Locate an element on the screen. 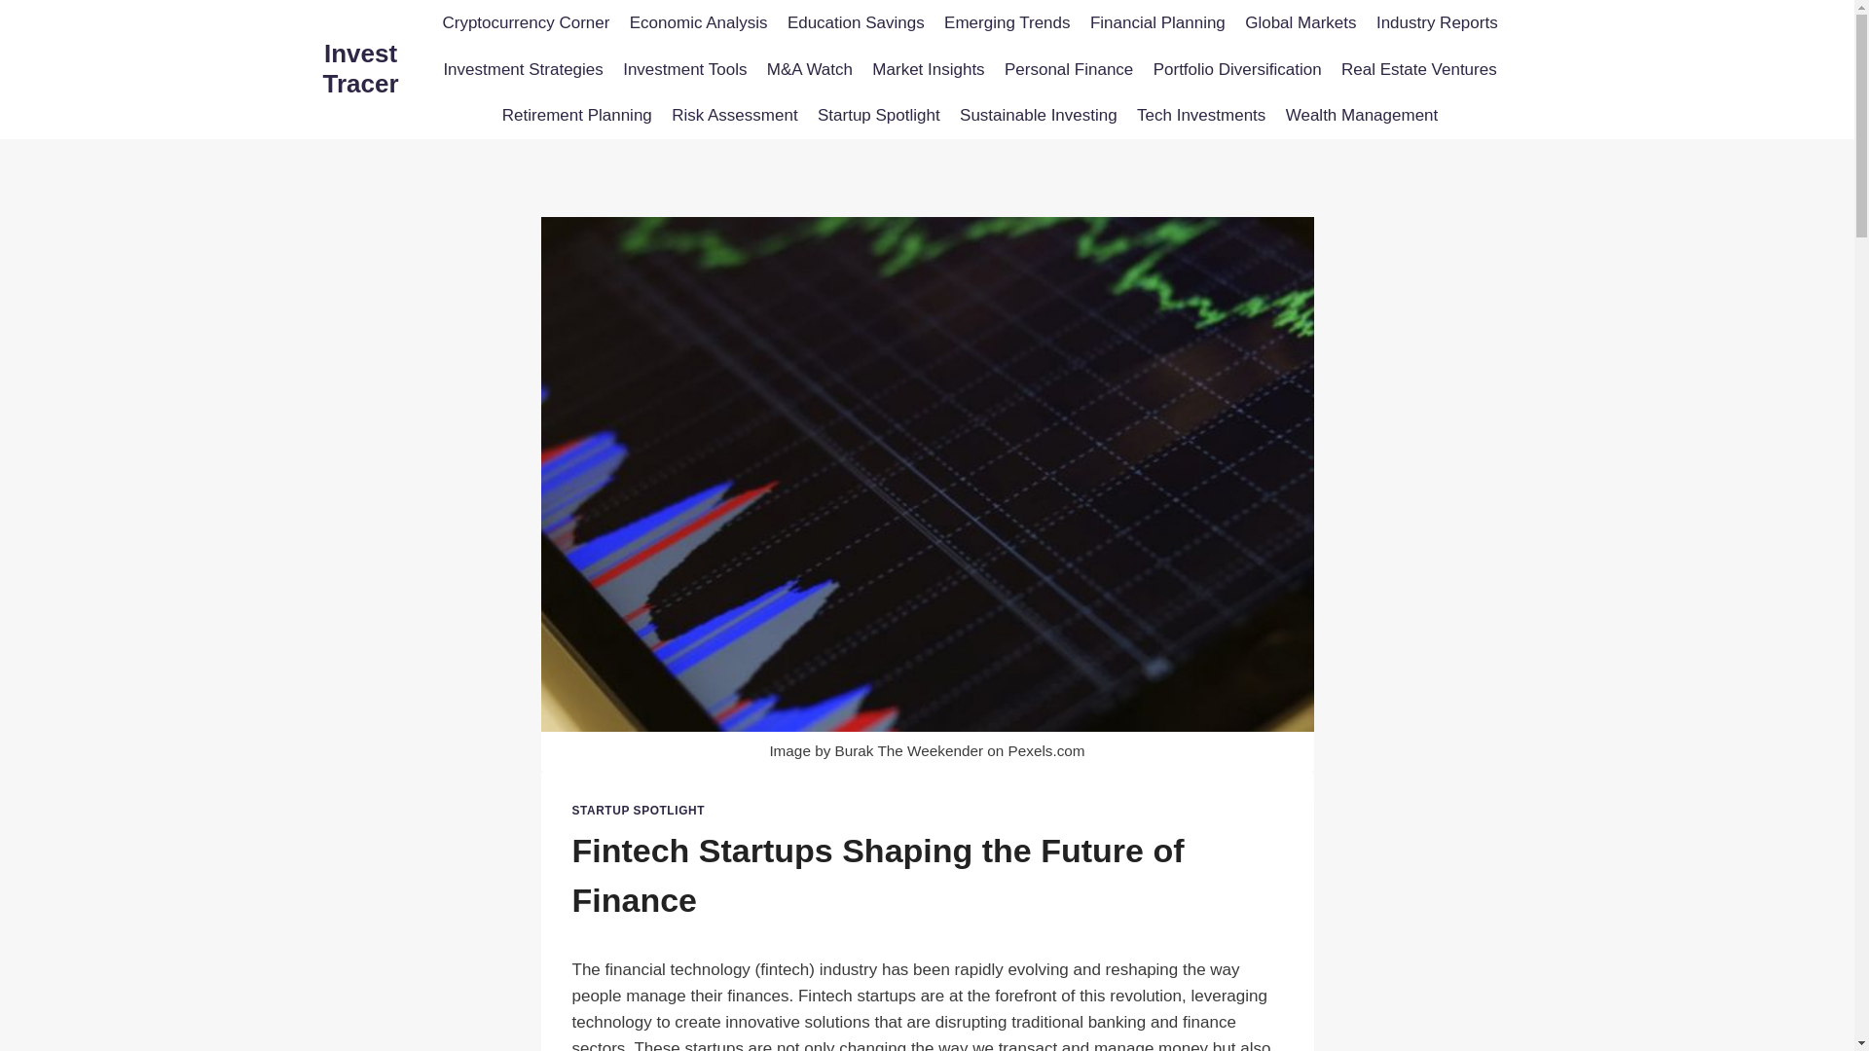 Image resolution: width=1869 pixels, height=1051 pixels. Real Estate Ventures is located at coordinates (1418, 70).